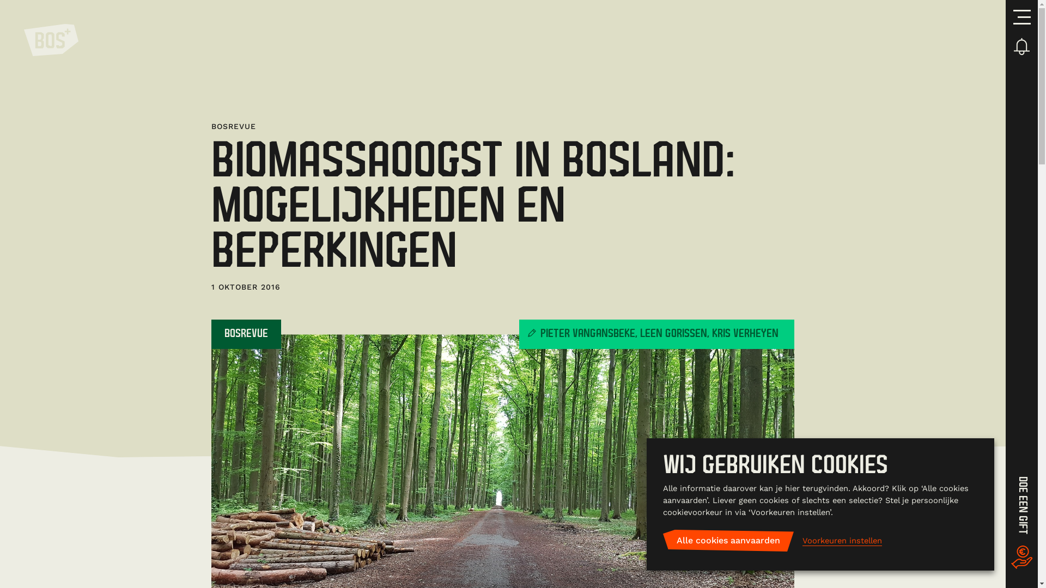  Describe the element at coordinates (728, 541) in the screenshot. I see `Alle cookies aanvaarden` at that location.